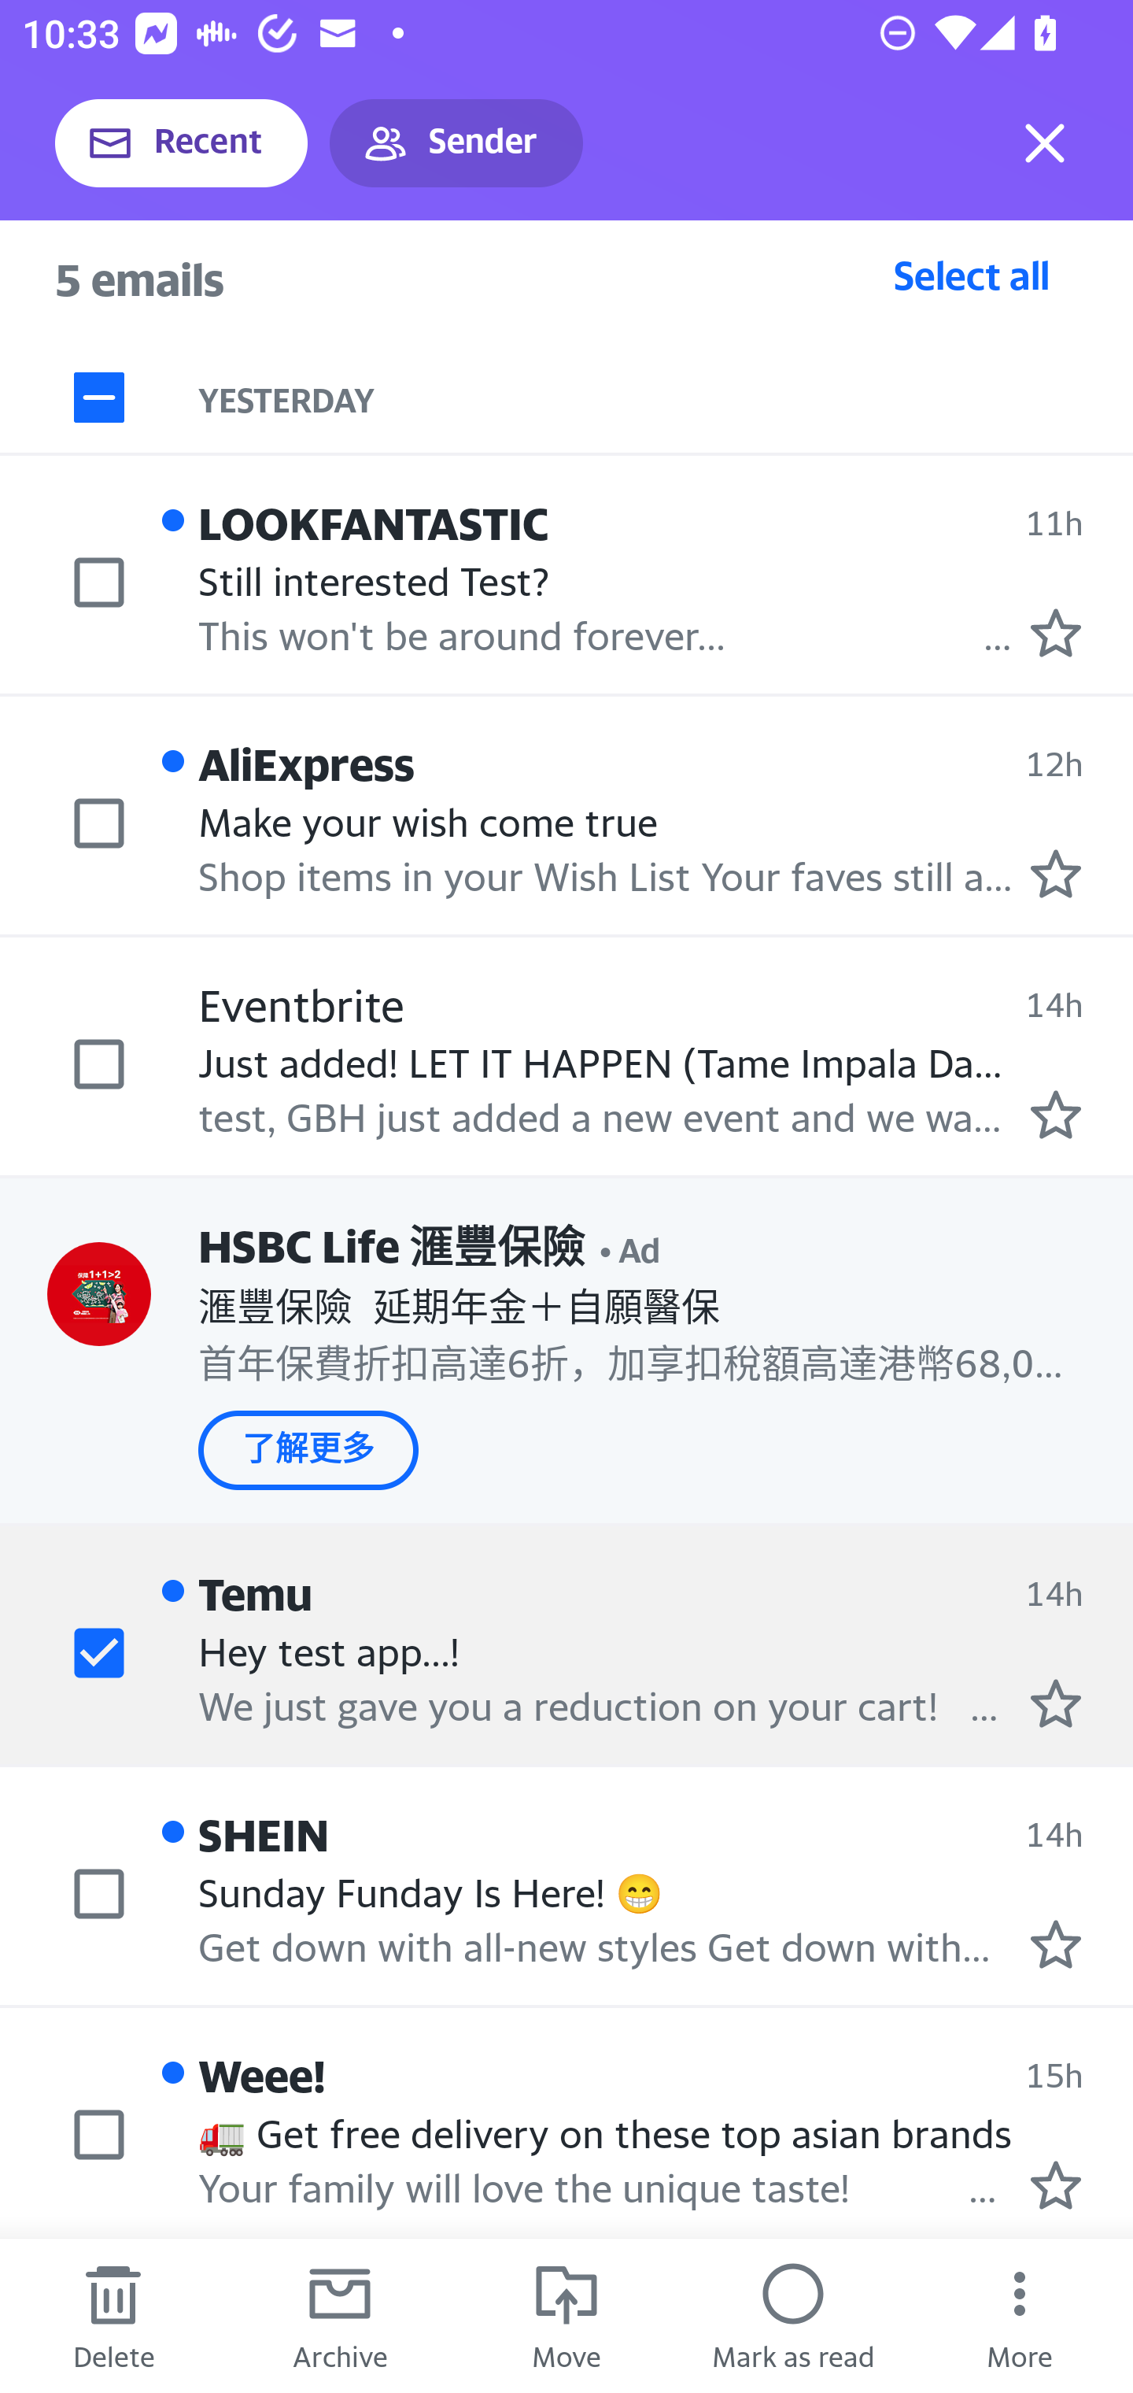 This screenshot has width=1133, height=2393. Describe the element at coordinates (113, 2316) in the screenshot. I see `Delete` at that location.